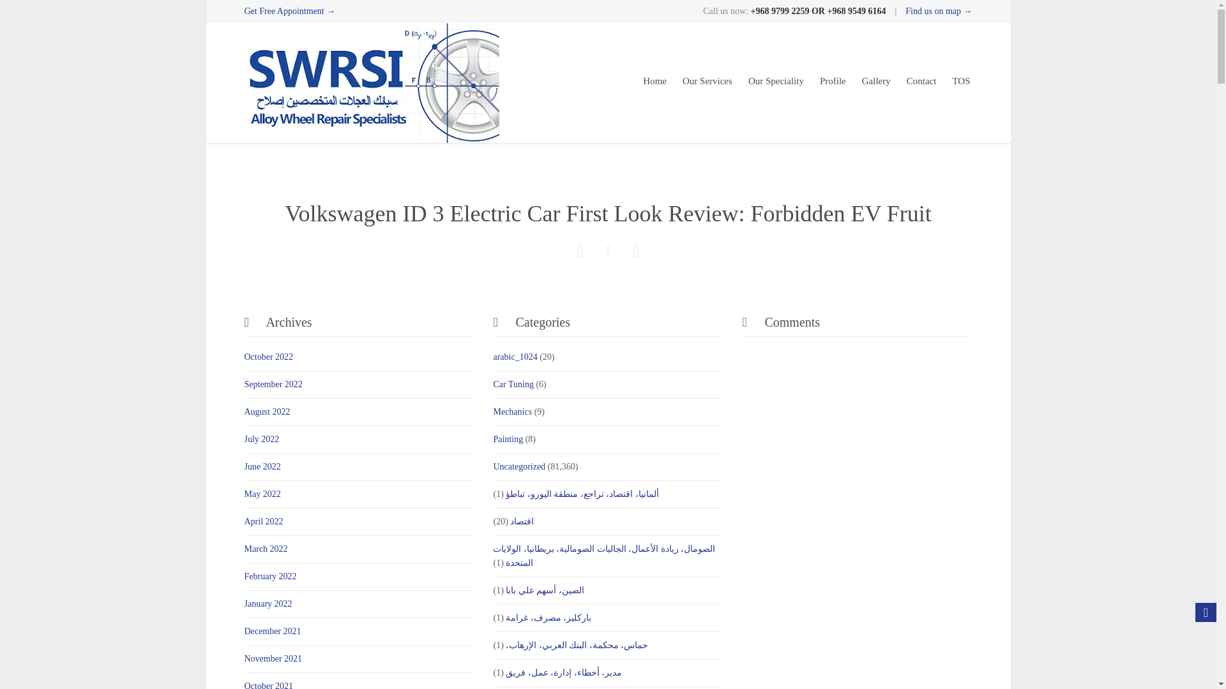 This screenshot has width=1226, height=689. I want to click on Our Speciality, so click(776, 83).